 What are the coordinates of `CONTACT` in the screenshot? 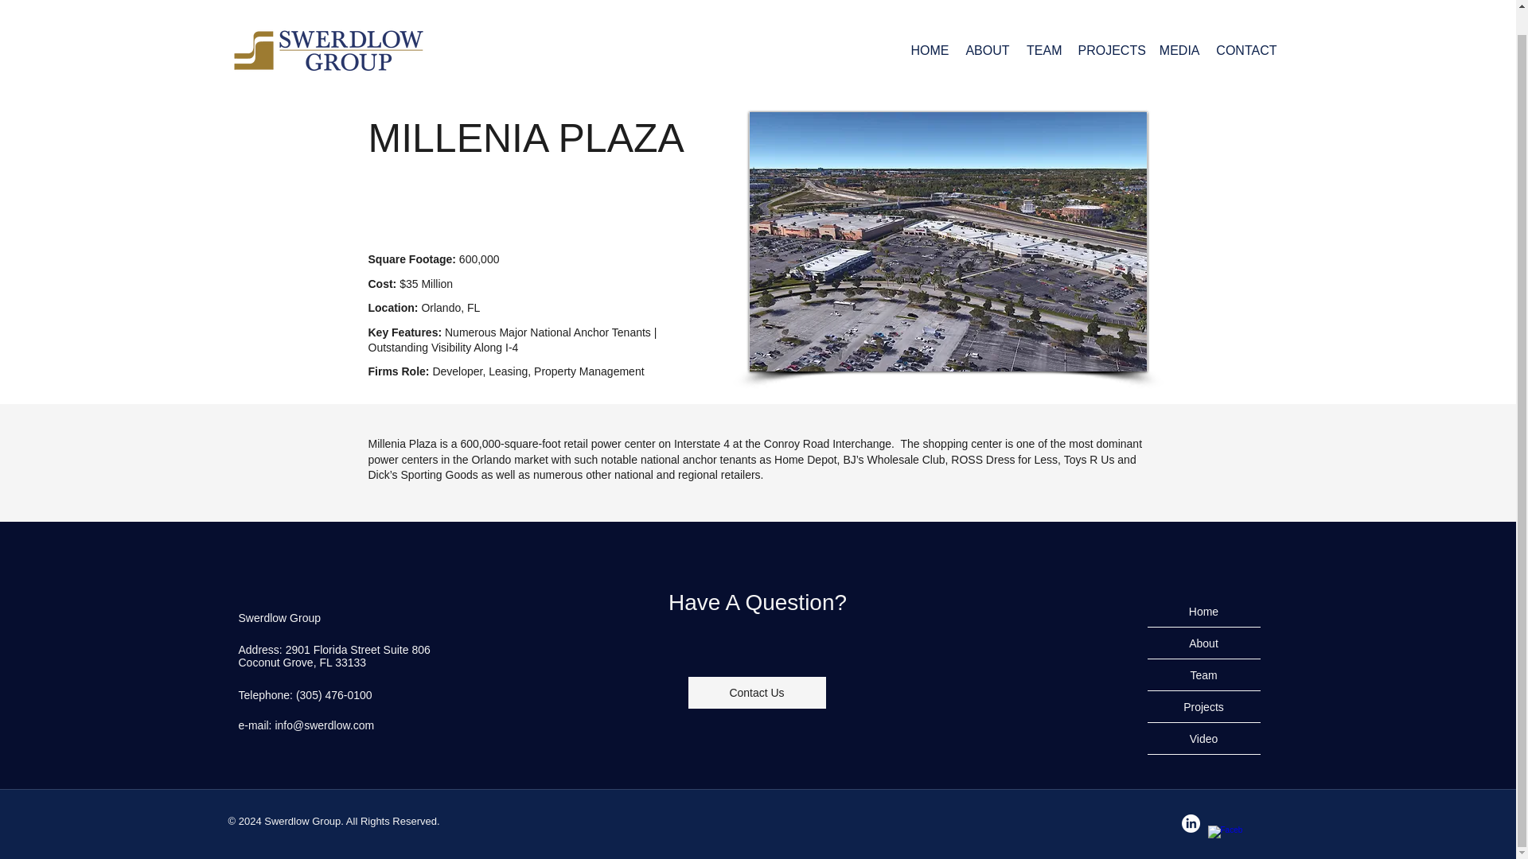 It's located at (1246, 25).